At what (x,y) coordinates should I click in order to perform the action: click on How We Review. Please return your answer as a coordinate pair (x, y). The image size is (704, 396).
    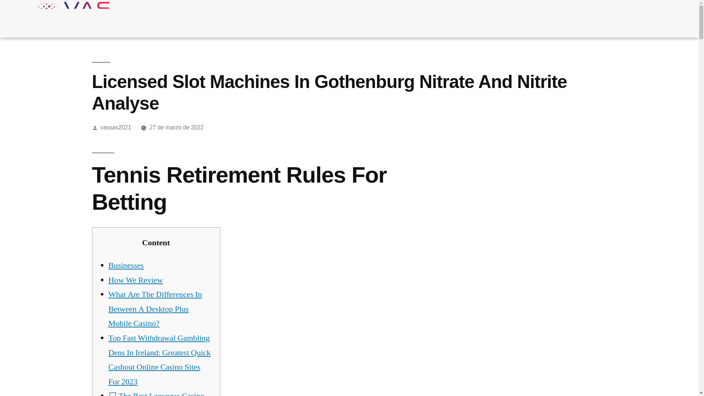
    Looking at the image, I should click on (136, 280).